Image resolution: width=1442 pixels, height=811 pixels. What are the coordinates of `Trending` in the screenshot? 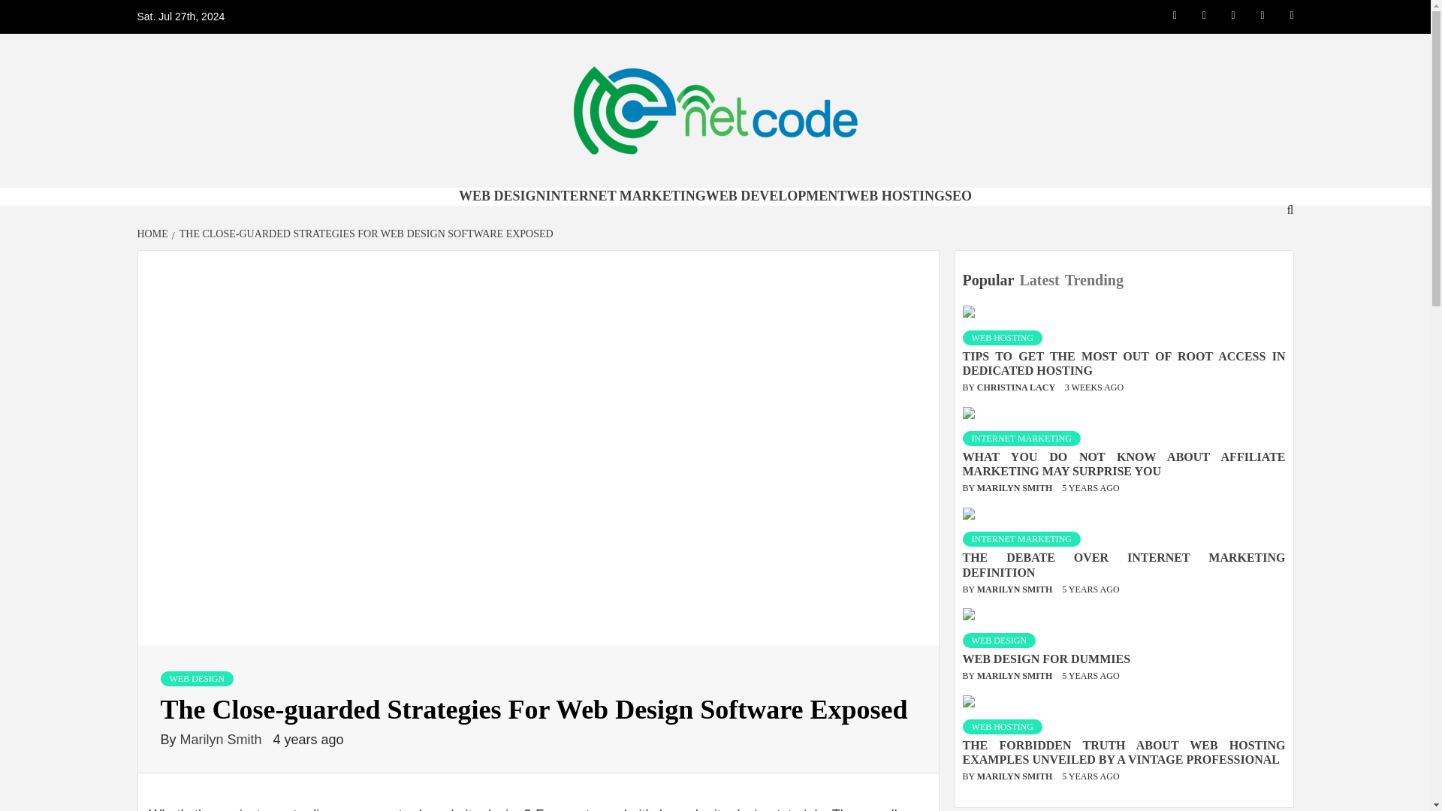 It's located at (1097, 280).